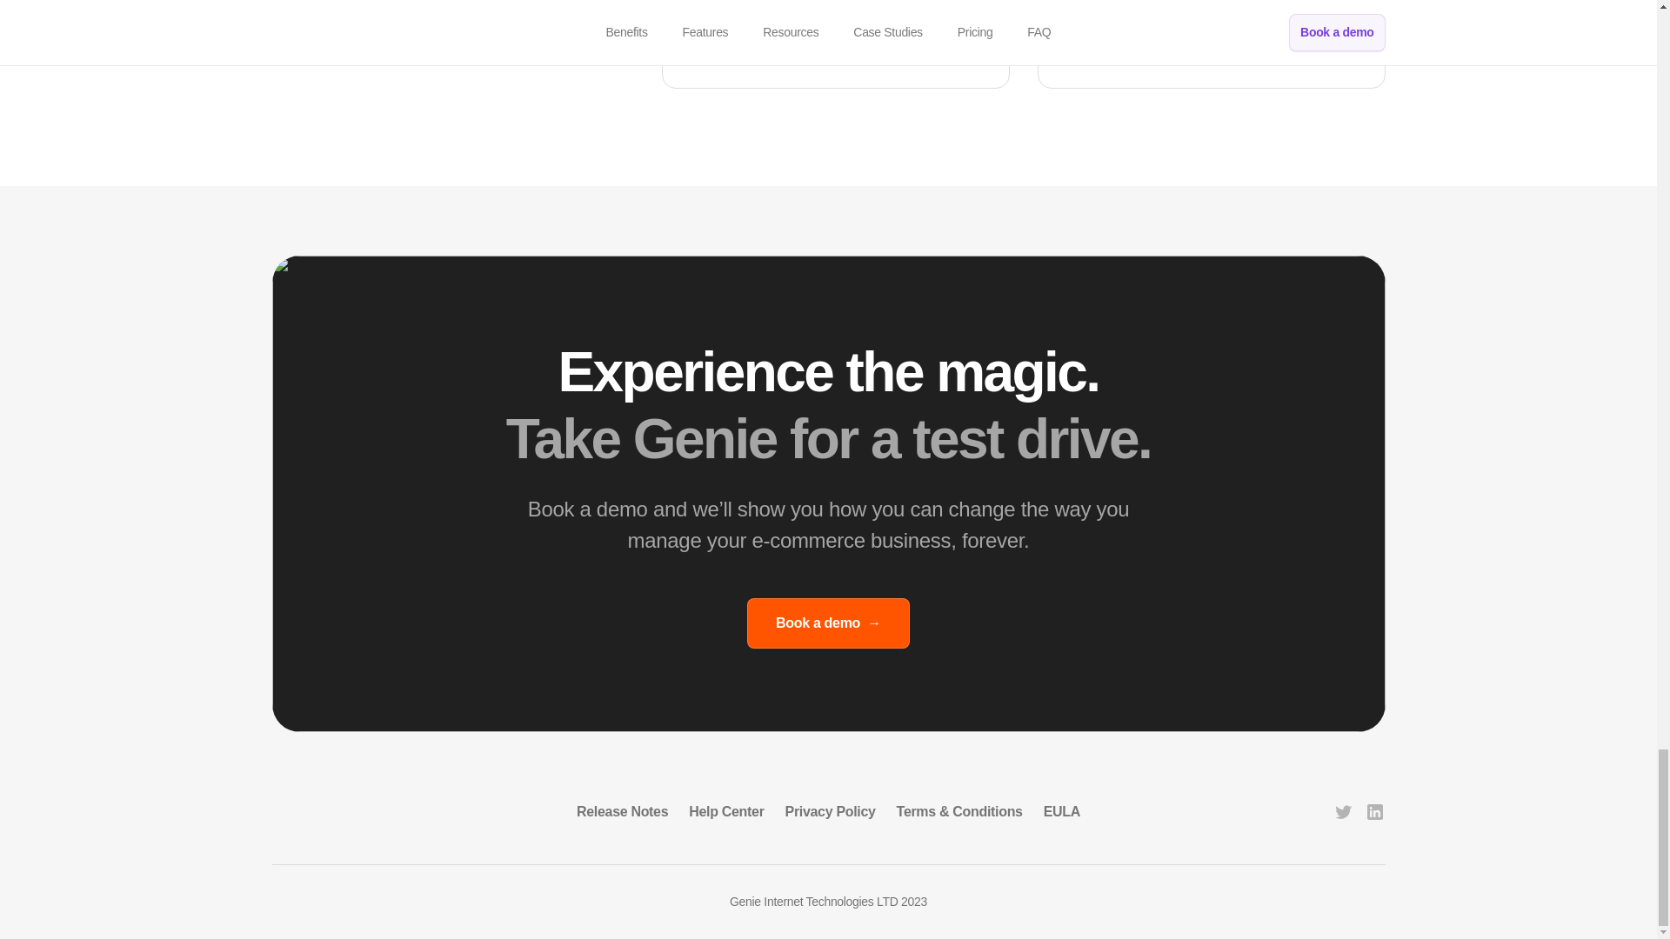  I want to click on Release Notes, so click(622, 812).